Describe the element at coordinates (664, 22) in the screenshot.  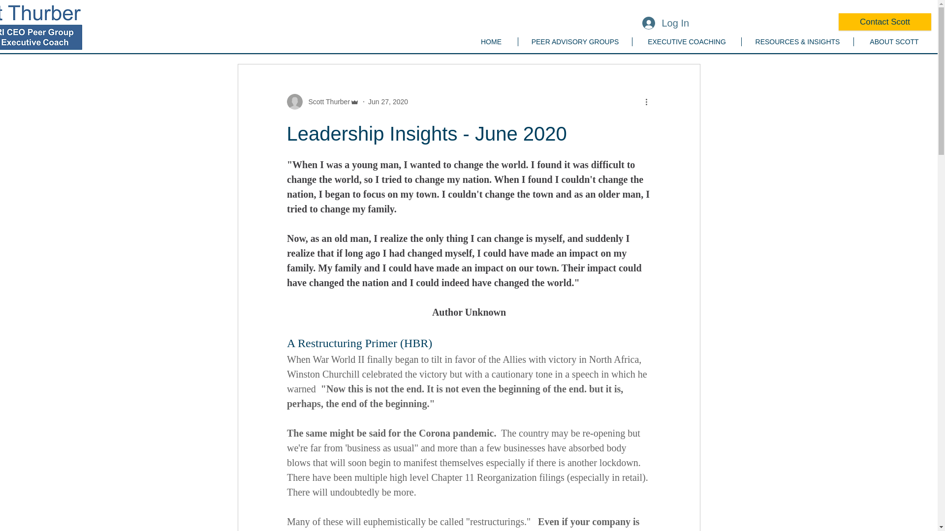
I see `Log In` at that location.